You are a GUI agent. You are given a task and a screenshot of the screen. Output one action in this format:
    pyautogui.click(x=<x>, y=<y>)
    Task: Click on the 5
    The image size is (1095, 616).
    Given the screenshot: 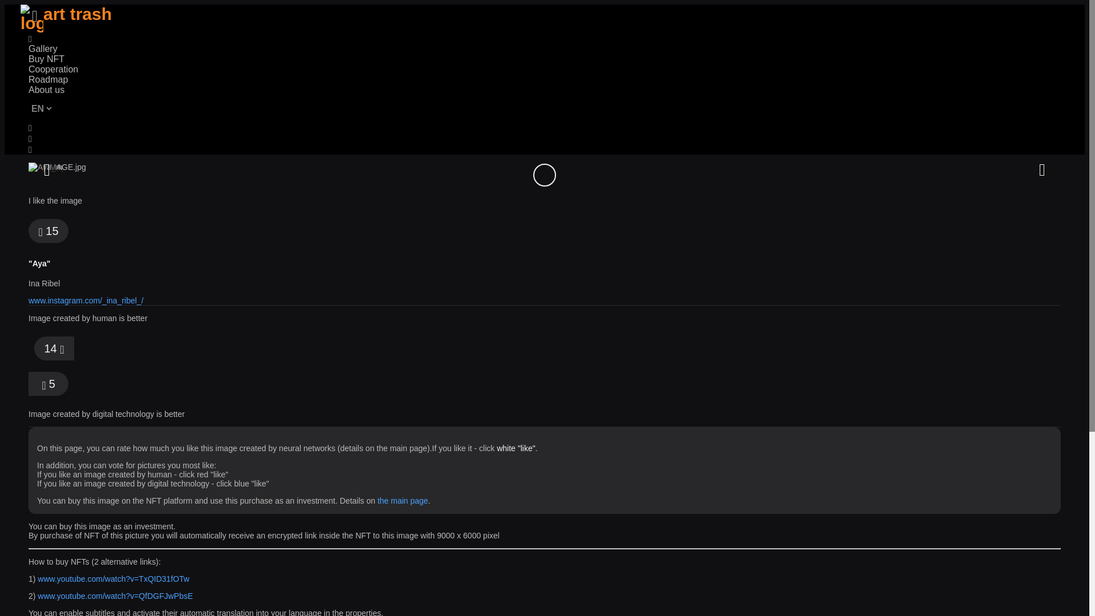 What is the action you would take?
    pyautogui.click(x=48, y=384)
    